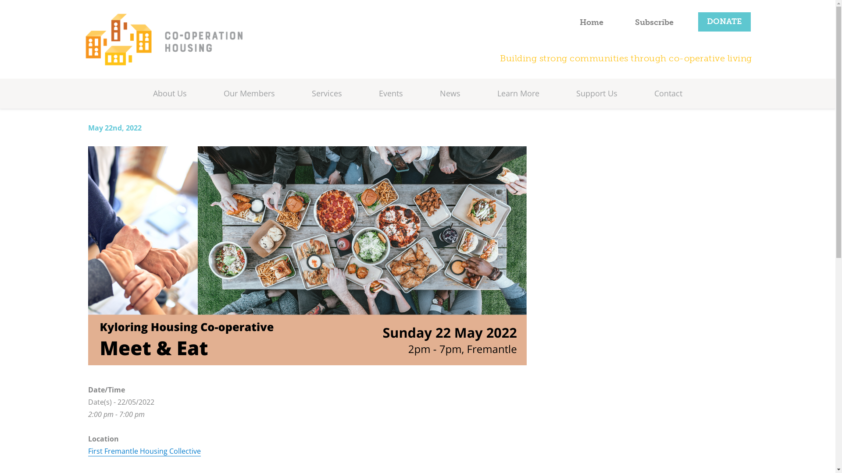 This screenshot has height=473, width=842. I want to click on About Us, so click(170, 94).